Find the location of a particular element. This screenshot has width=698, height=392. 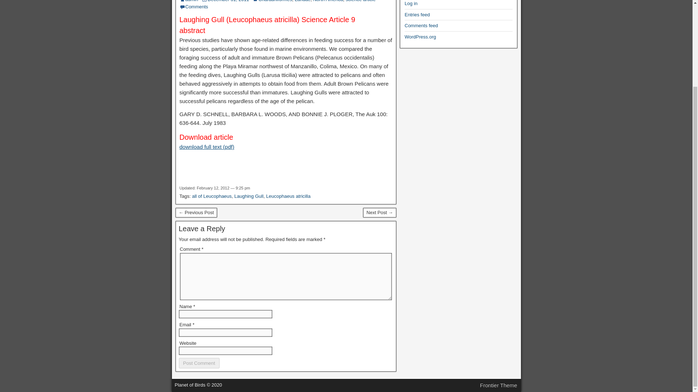

Post Comment is located at coordinates (199, 363).